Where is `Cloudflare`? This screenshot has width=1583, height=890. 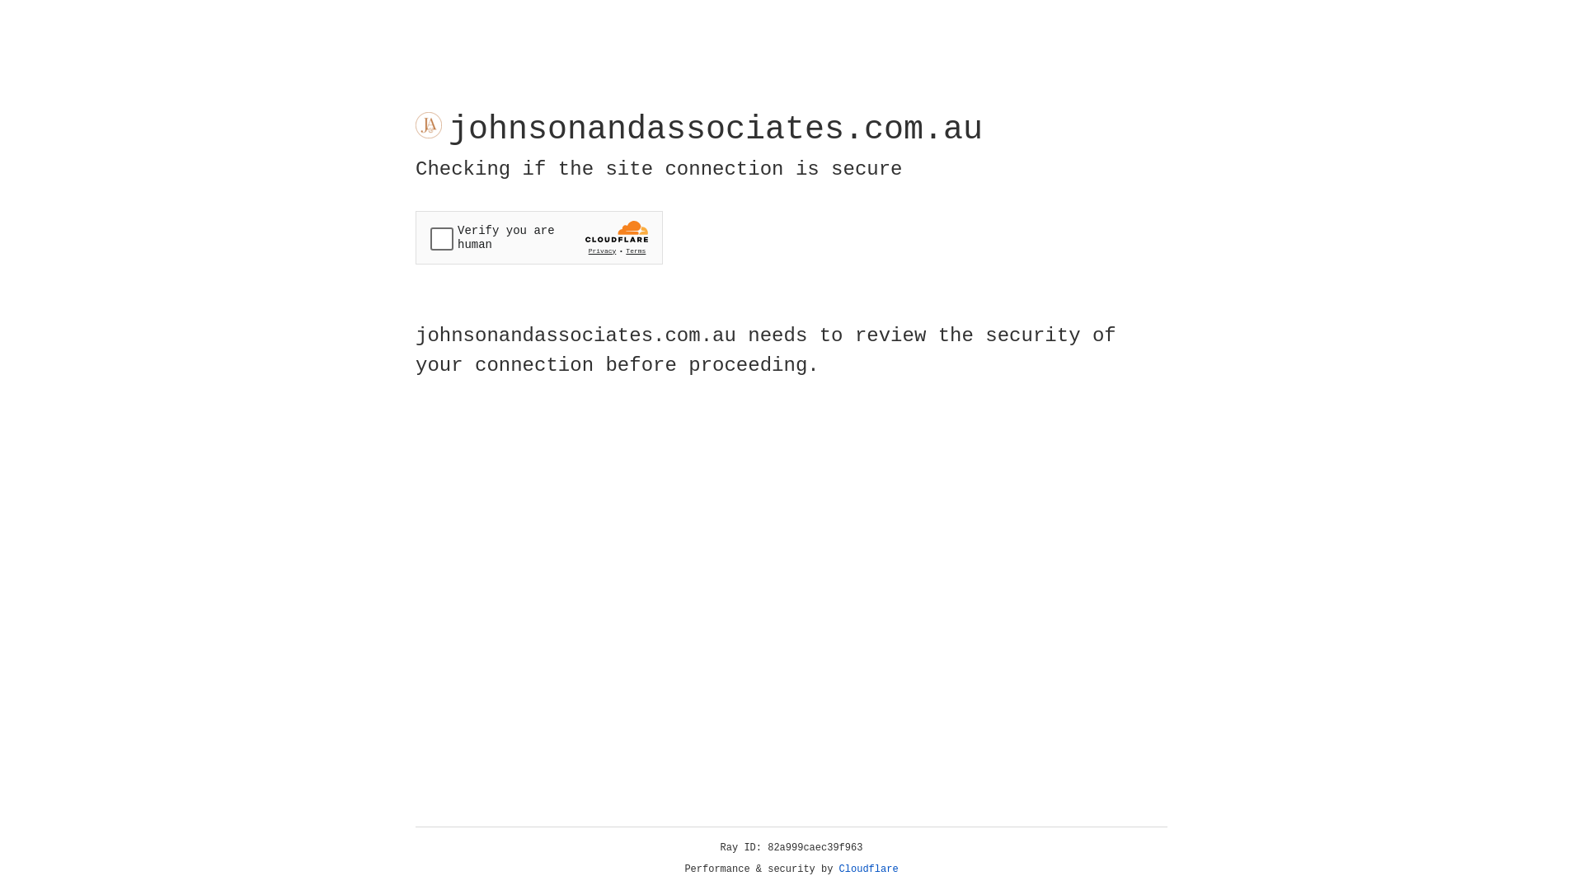
Cloudflare is located at coordinates (869, 869).